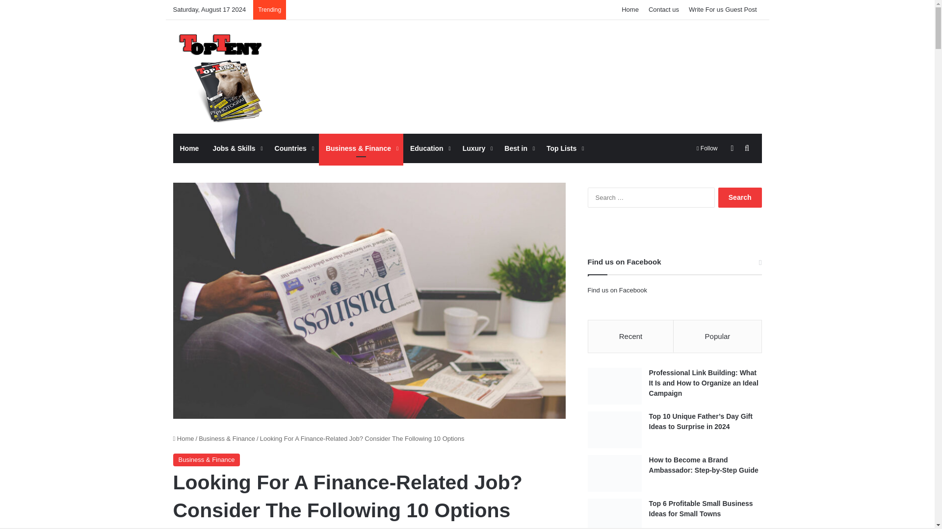  What do you see at coordinates (477, 148) in the screenshot?
I see `Luxury` at bounding box center [477, 148].